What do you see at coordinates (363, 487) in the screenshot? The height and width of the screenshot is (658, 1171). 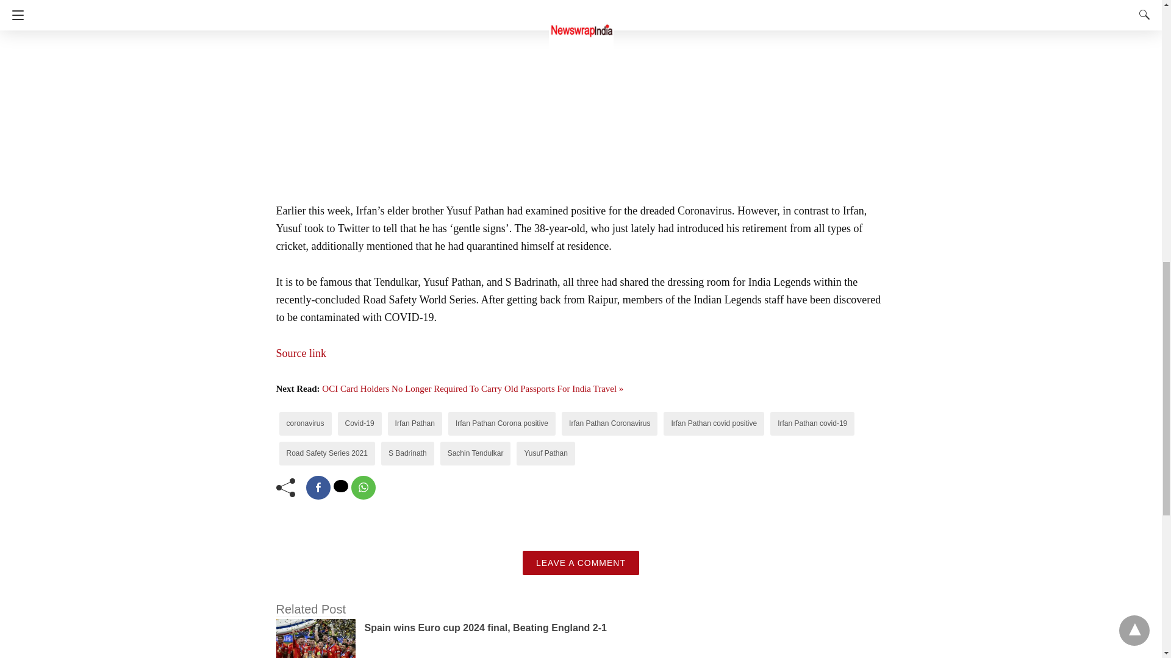 I see `whatsapp share` at bounding box center [363, 487].